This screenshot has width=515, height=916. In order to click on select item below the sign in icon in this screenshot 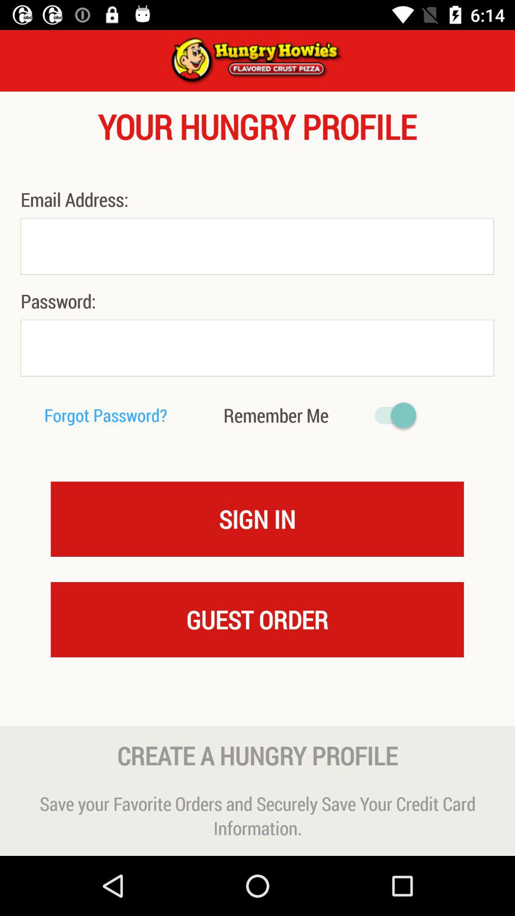, I will do `click(257, 619)`.